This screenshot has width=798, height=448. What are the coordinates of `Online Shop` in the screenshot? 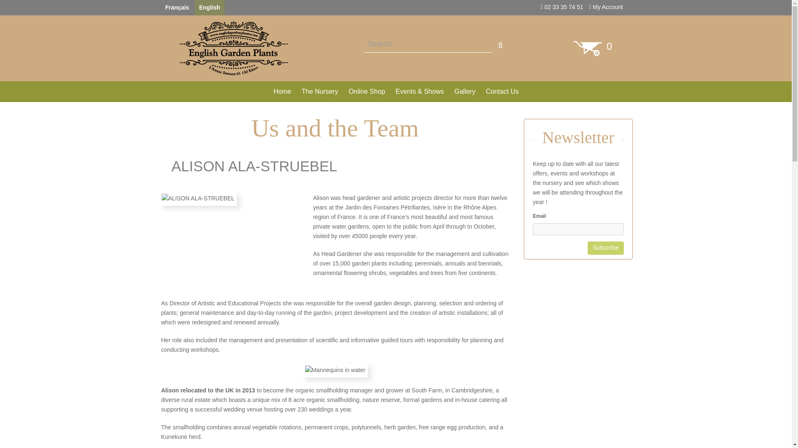 It's located at (367, 91).